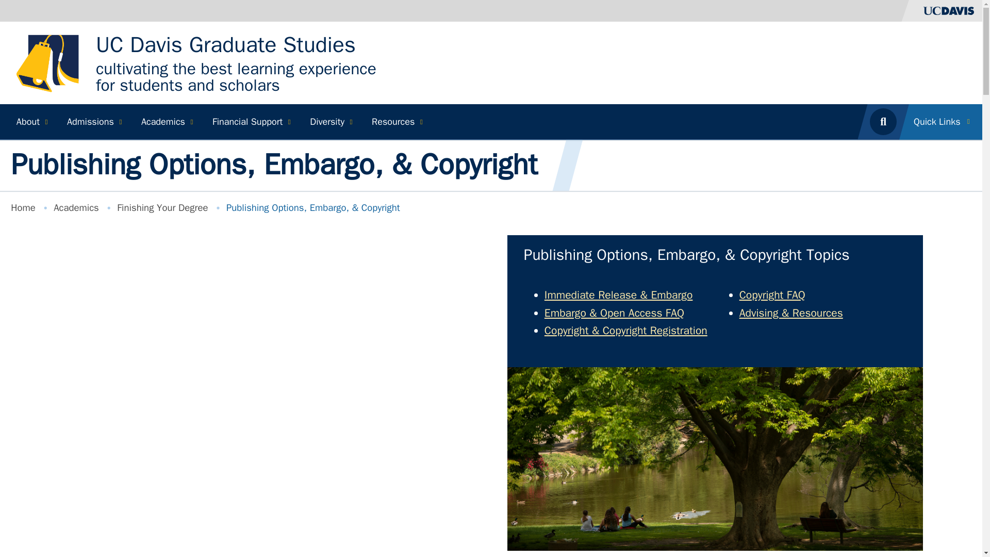 The height and width of the screenshot is (557, 990). What do you see at coordinates (226, 45) in the screenshot?
I see `UC Davis Graduate Studies` at bounding box center [226, 45].